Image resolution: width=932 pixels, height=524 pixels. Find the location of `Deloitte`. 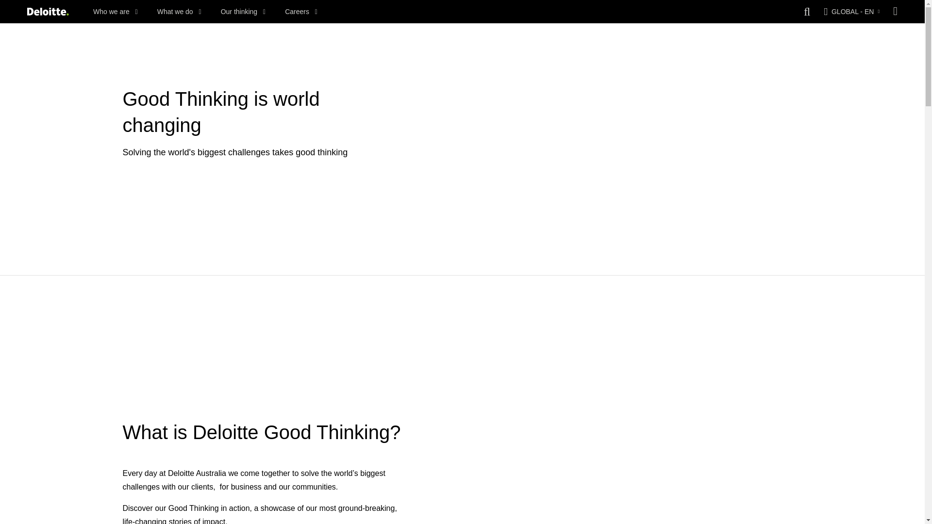

Deloitte is located at coordinates (48, 12).